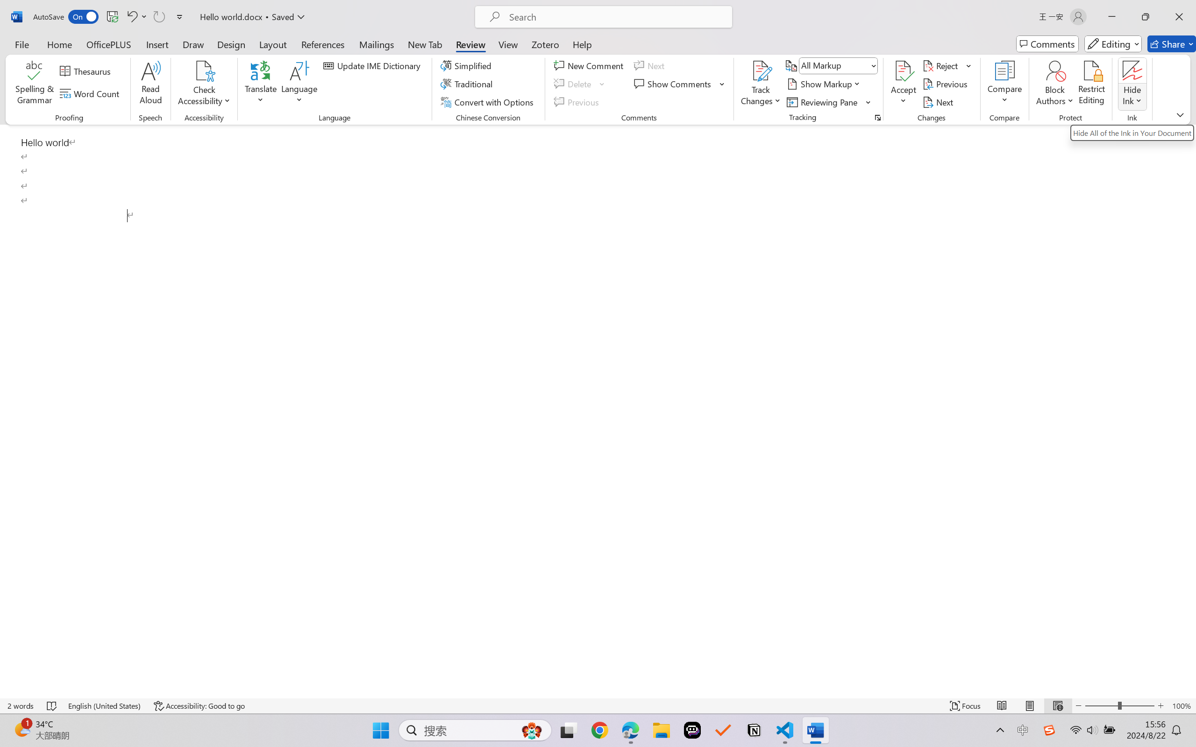 The width and height of the screenshot is (1196, 747). What do you see at coordinates (1047, 44) in the screenshot?
I see `Comments` at bounding box center [1047, 44].